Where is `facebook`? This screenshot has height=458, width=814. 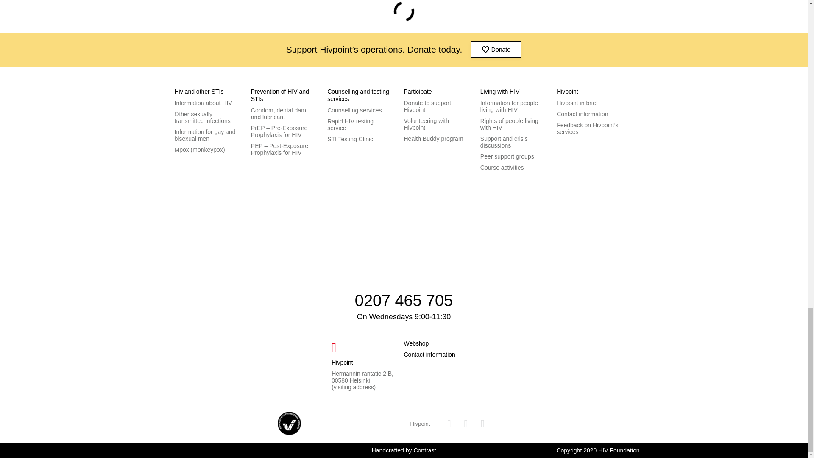
facebook is located at coordinates (449, 423).